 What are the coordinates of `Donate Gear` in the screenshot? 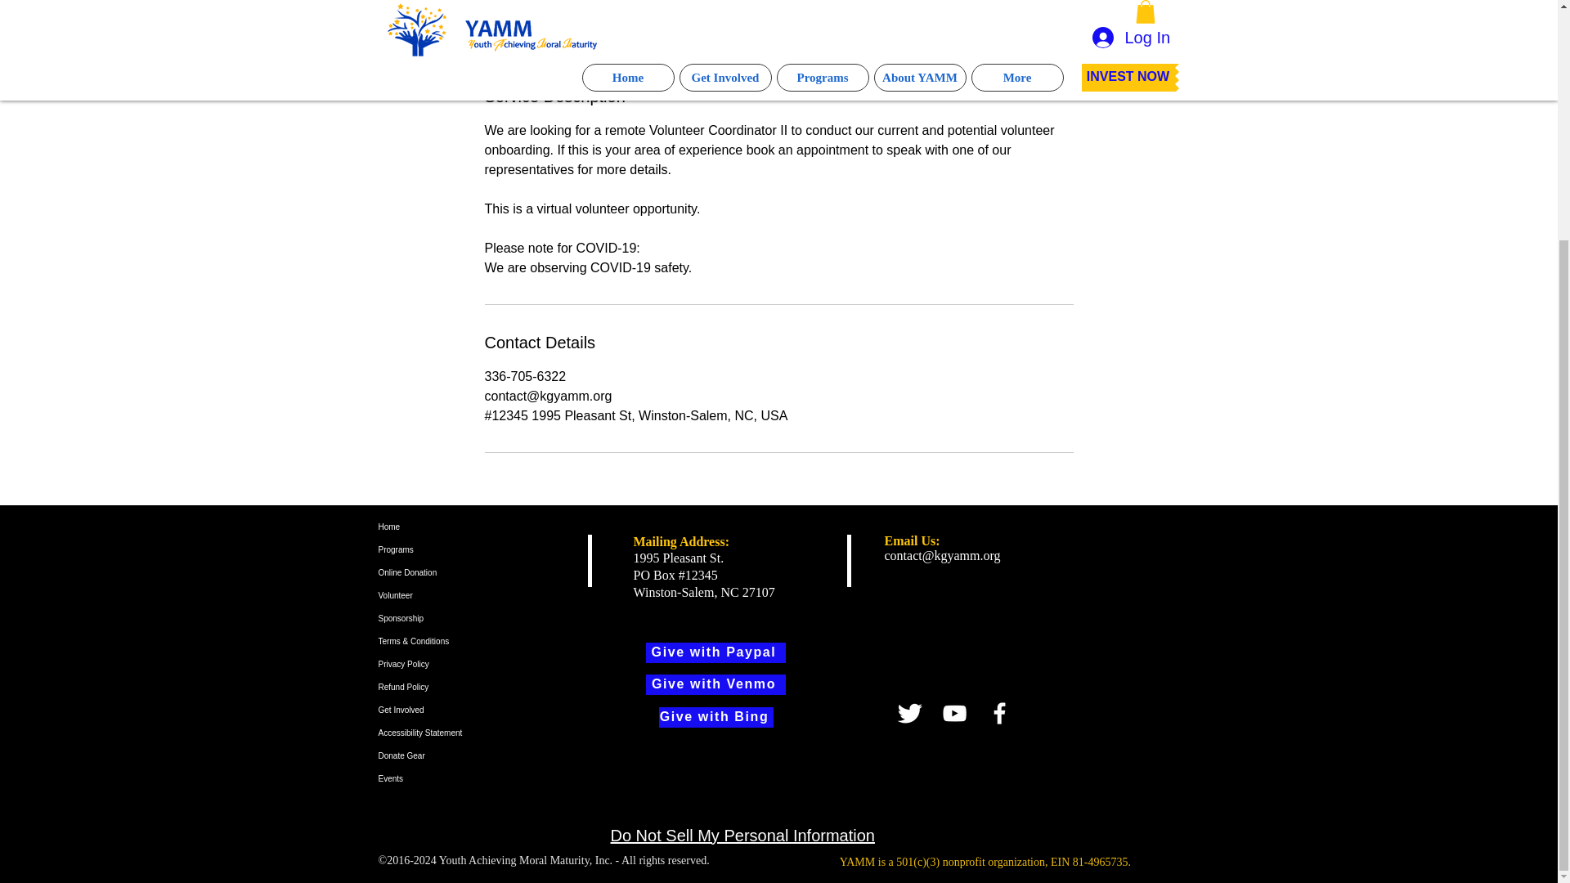 It's located at (448, 755).